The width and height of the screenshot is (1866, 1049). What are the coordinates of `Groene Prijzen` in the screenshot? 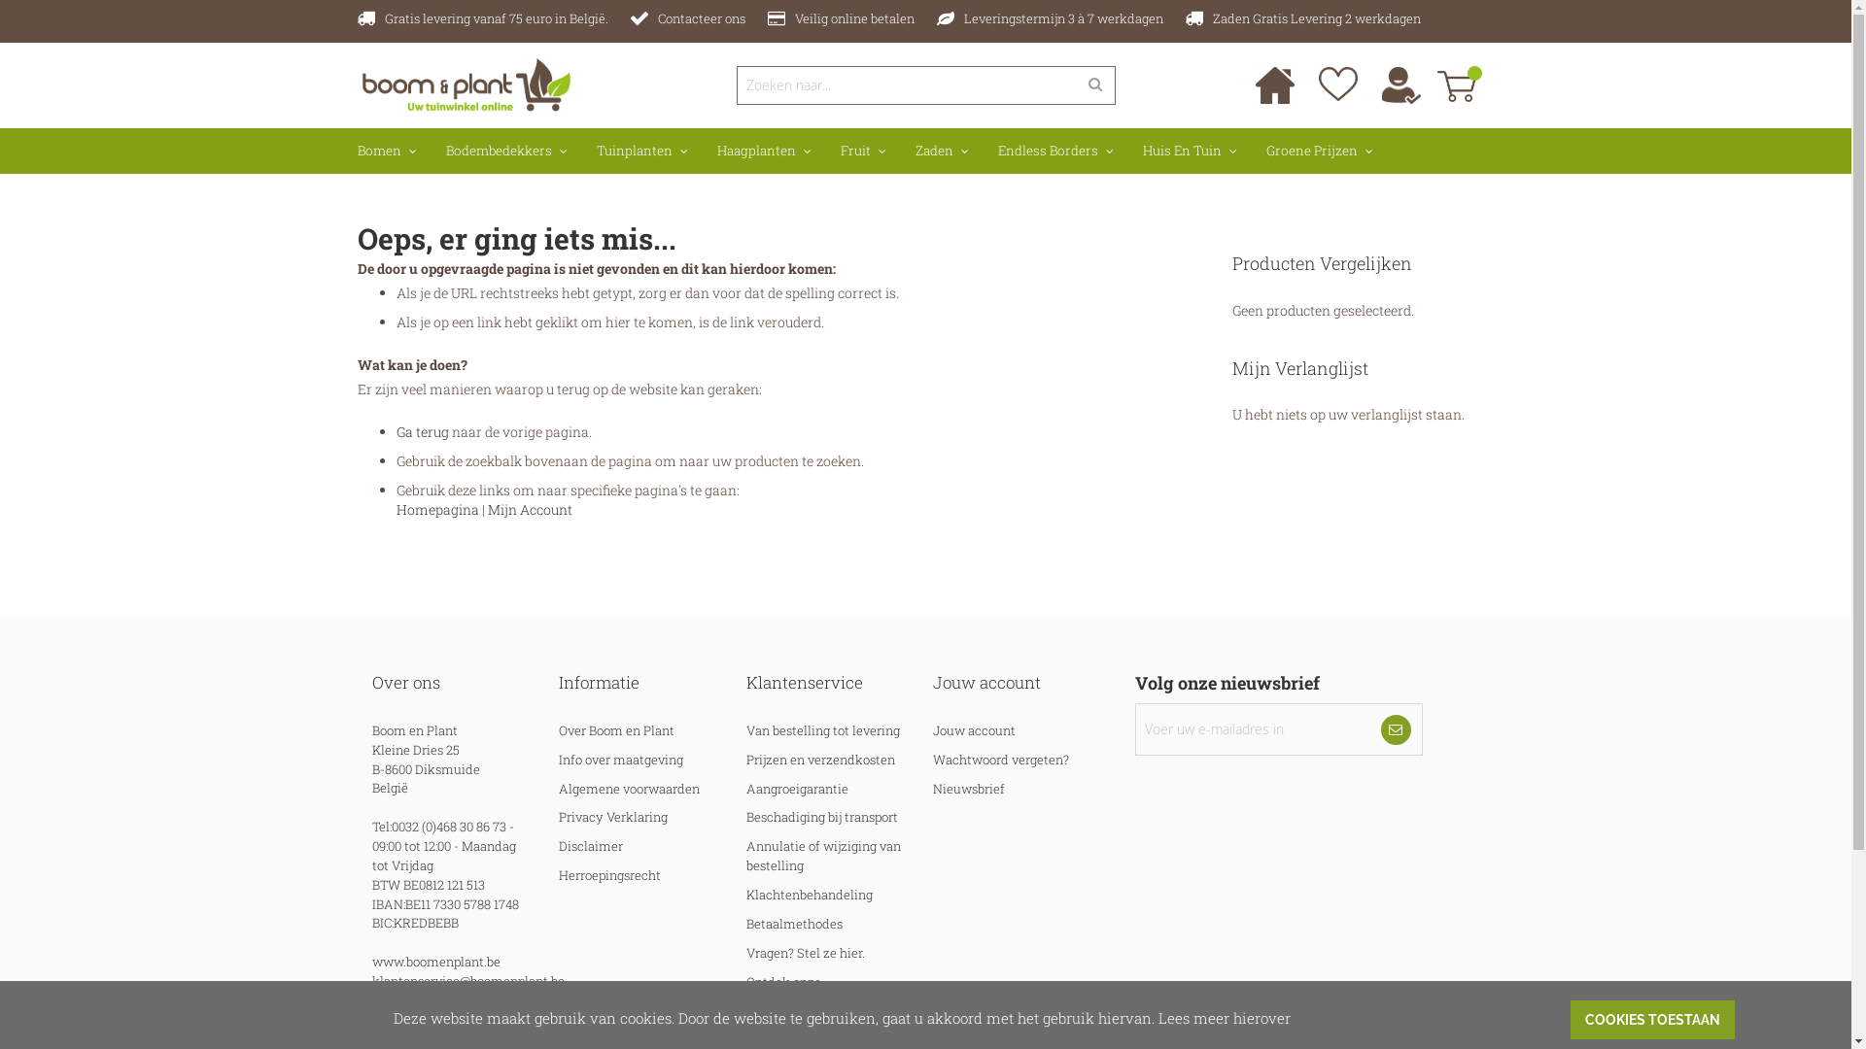 It's located at (1320, 152).